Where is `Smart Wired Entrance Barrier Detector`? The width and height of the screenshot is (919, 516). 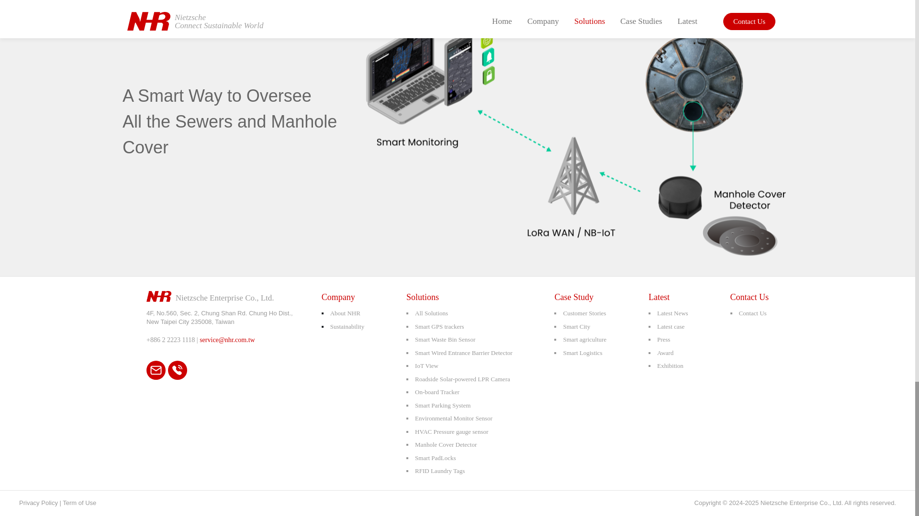 Smart Wired Entrance Barrier Detector is located at coordinates (464, 353).